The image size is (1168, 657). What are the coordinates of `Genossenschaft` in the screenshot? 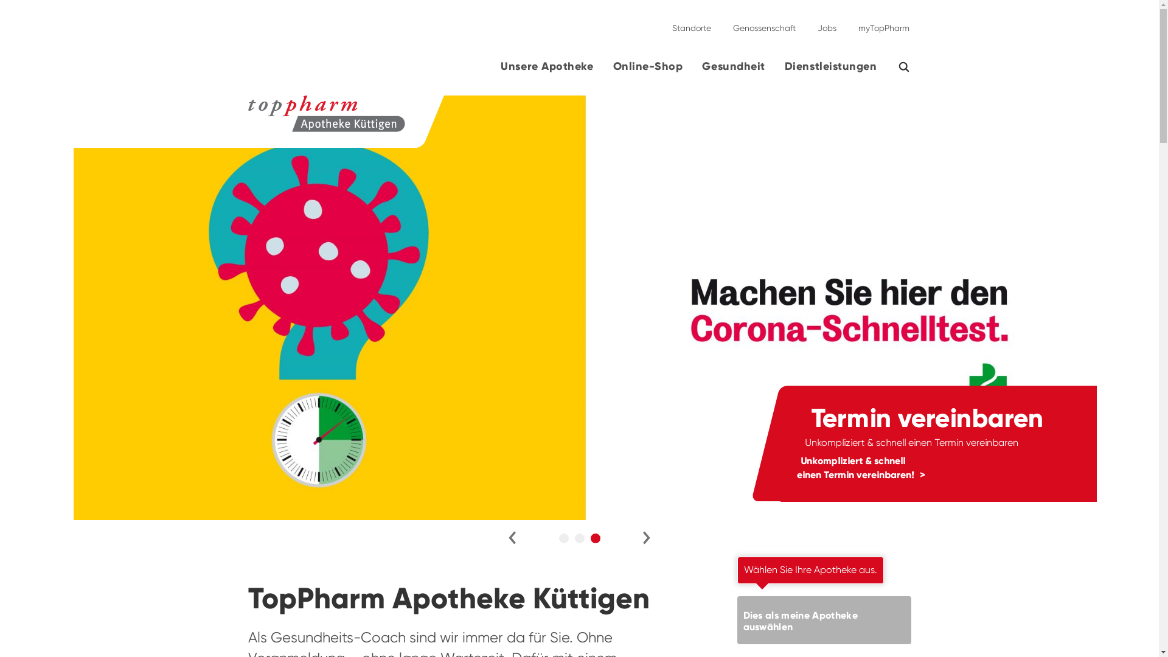 It's located at (764, 23).